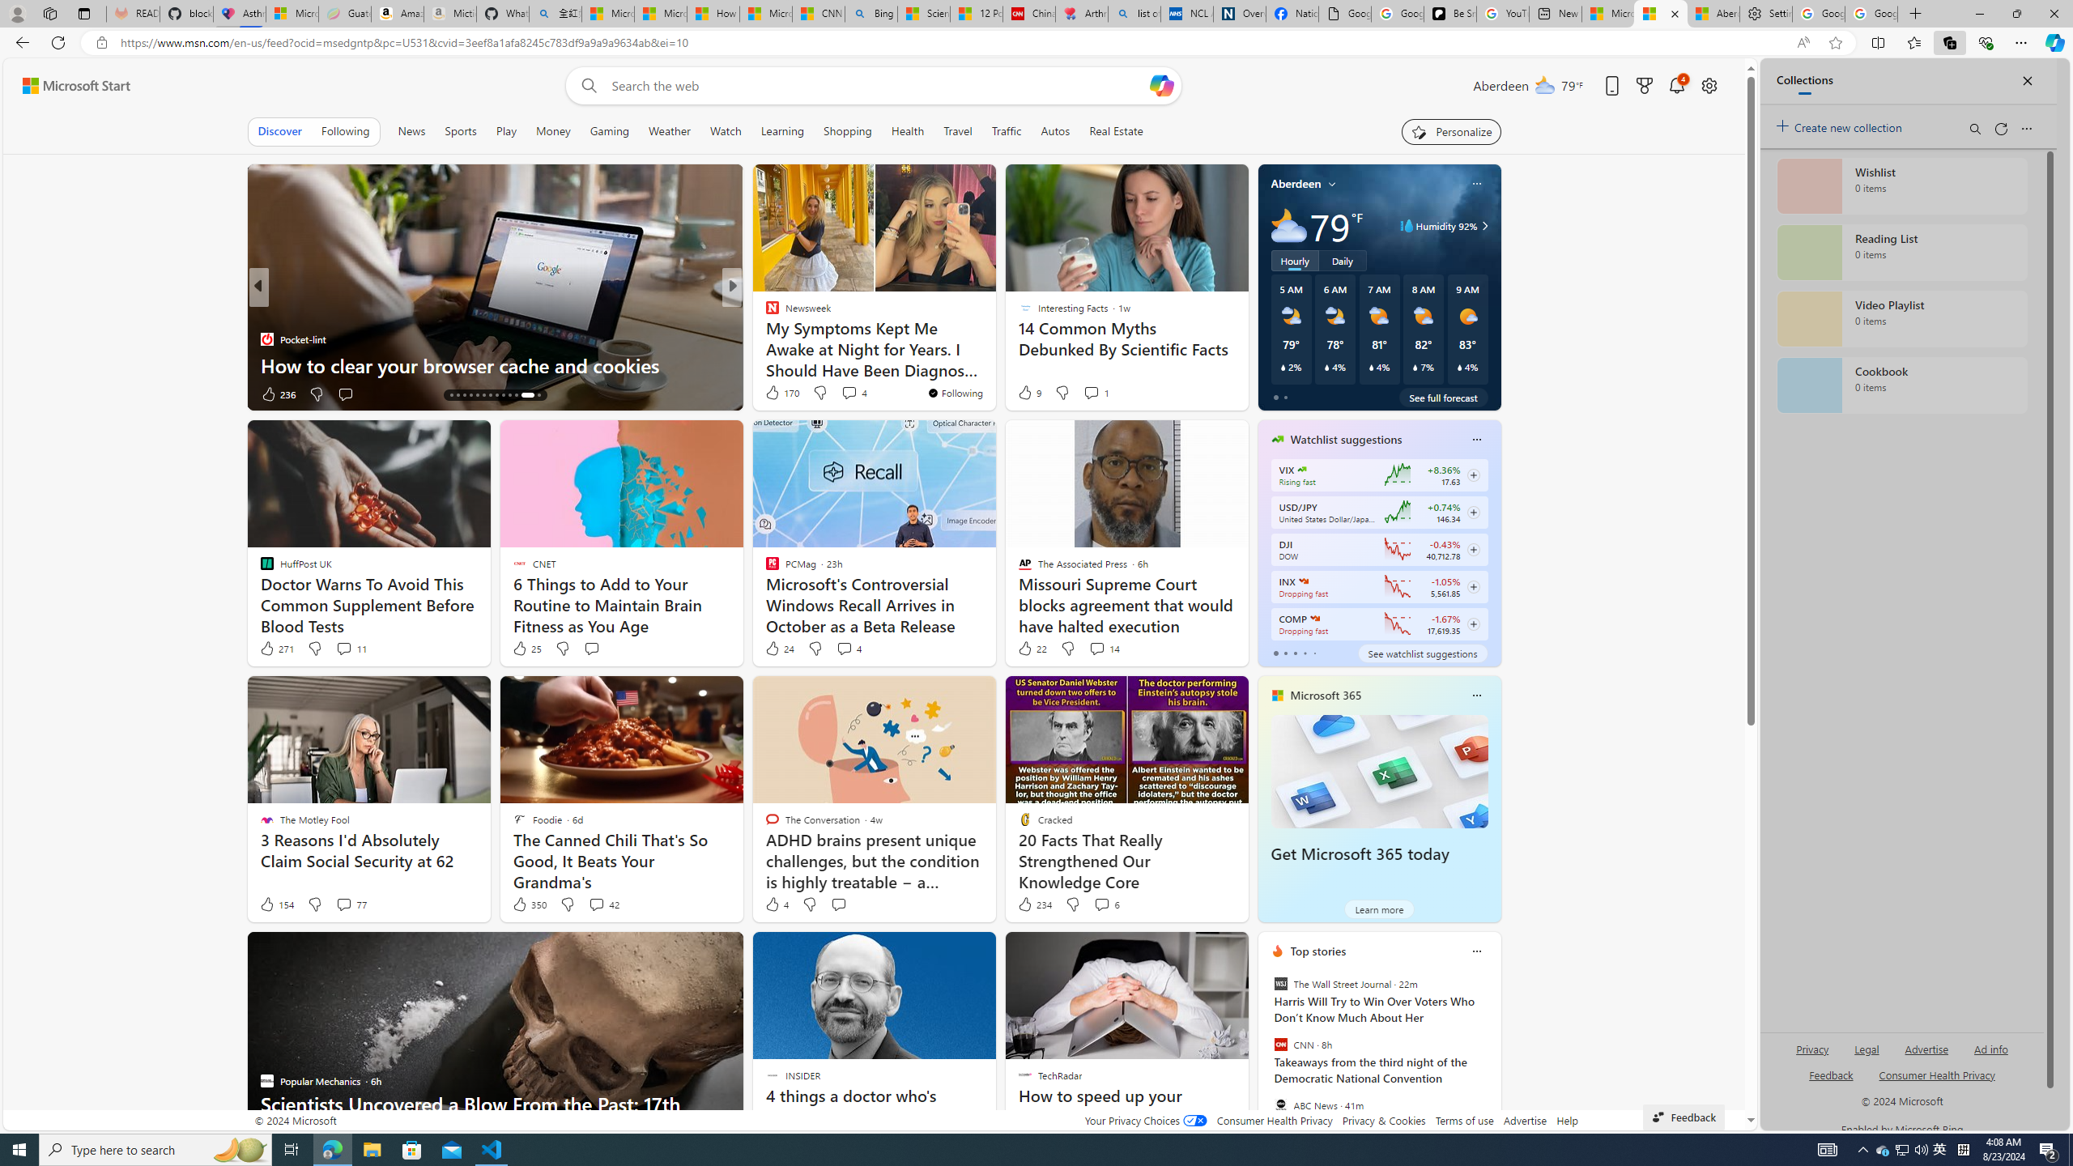 The image size is (2073, 1166). What do you see at coordinates (279, 131) in the screenshot?
I see `Discover` at bounding box center [279, 131].